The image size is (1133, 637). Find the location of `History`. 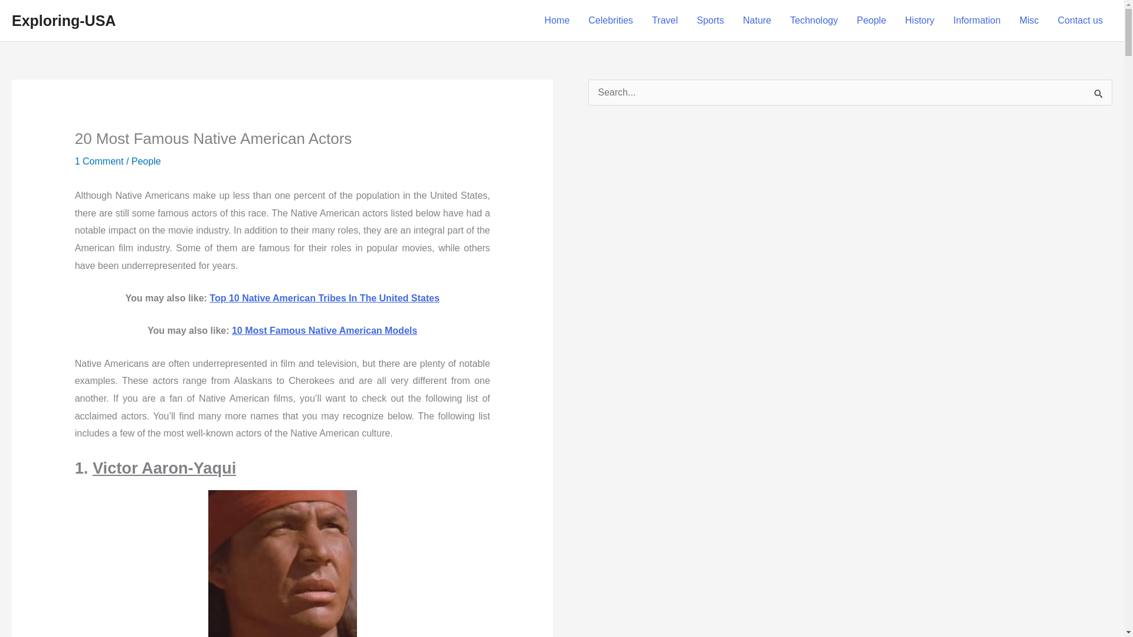

History is located at coordinates (919, 21).